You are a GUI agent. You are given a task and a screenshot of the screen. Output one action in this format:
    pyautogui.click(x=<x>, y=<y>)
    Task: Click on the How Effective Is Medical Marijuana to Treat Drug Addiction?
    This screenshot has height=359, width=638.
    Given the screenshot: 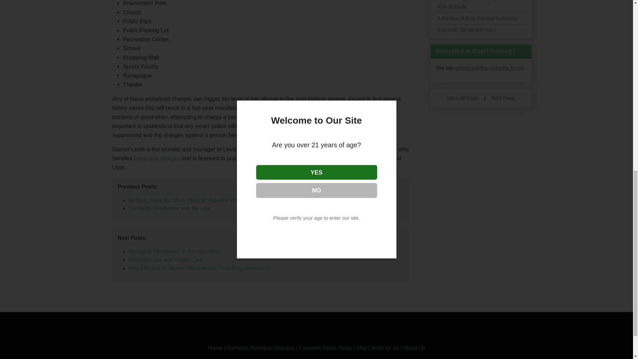 What is the action you would take?
    pyautogui.click(x=199, y=268)
    